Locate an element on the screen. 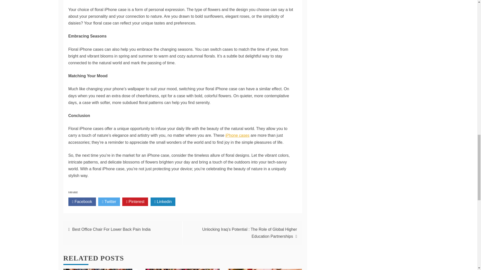 The width and height of the screenshot is (481, 270). iPhone cases is located at coordinates (237, 135).